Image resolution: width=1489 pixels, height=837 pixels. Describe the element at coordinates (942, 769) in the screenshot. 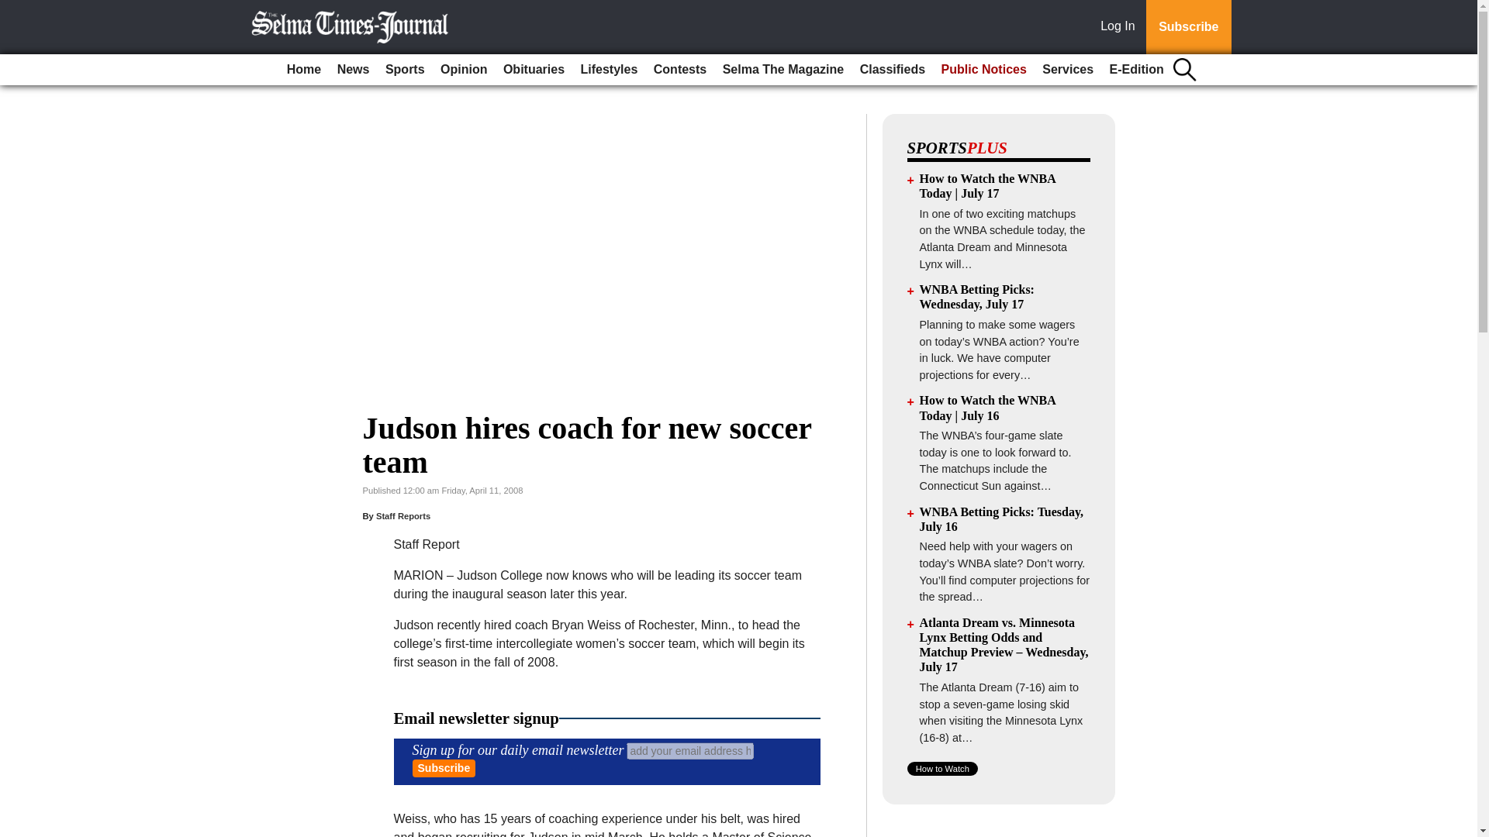

I see `How to Watch` at that location.